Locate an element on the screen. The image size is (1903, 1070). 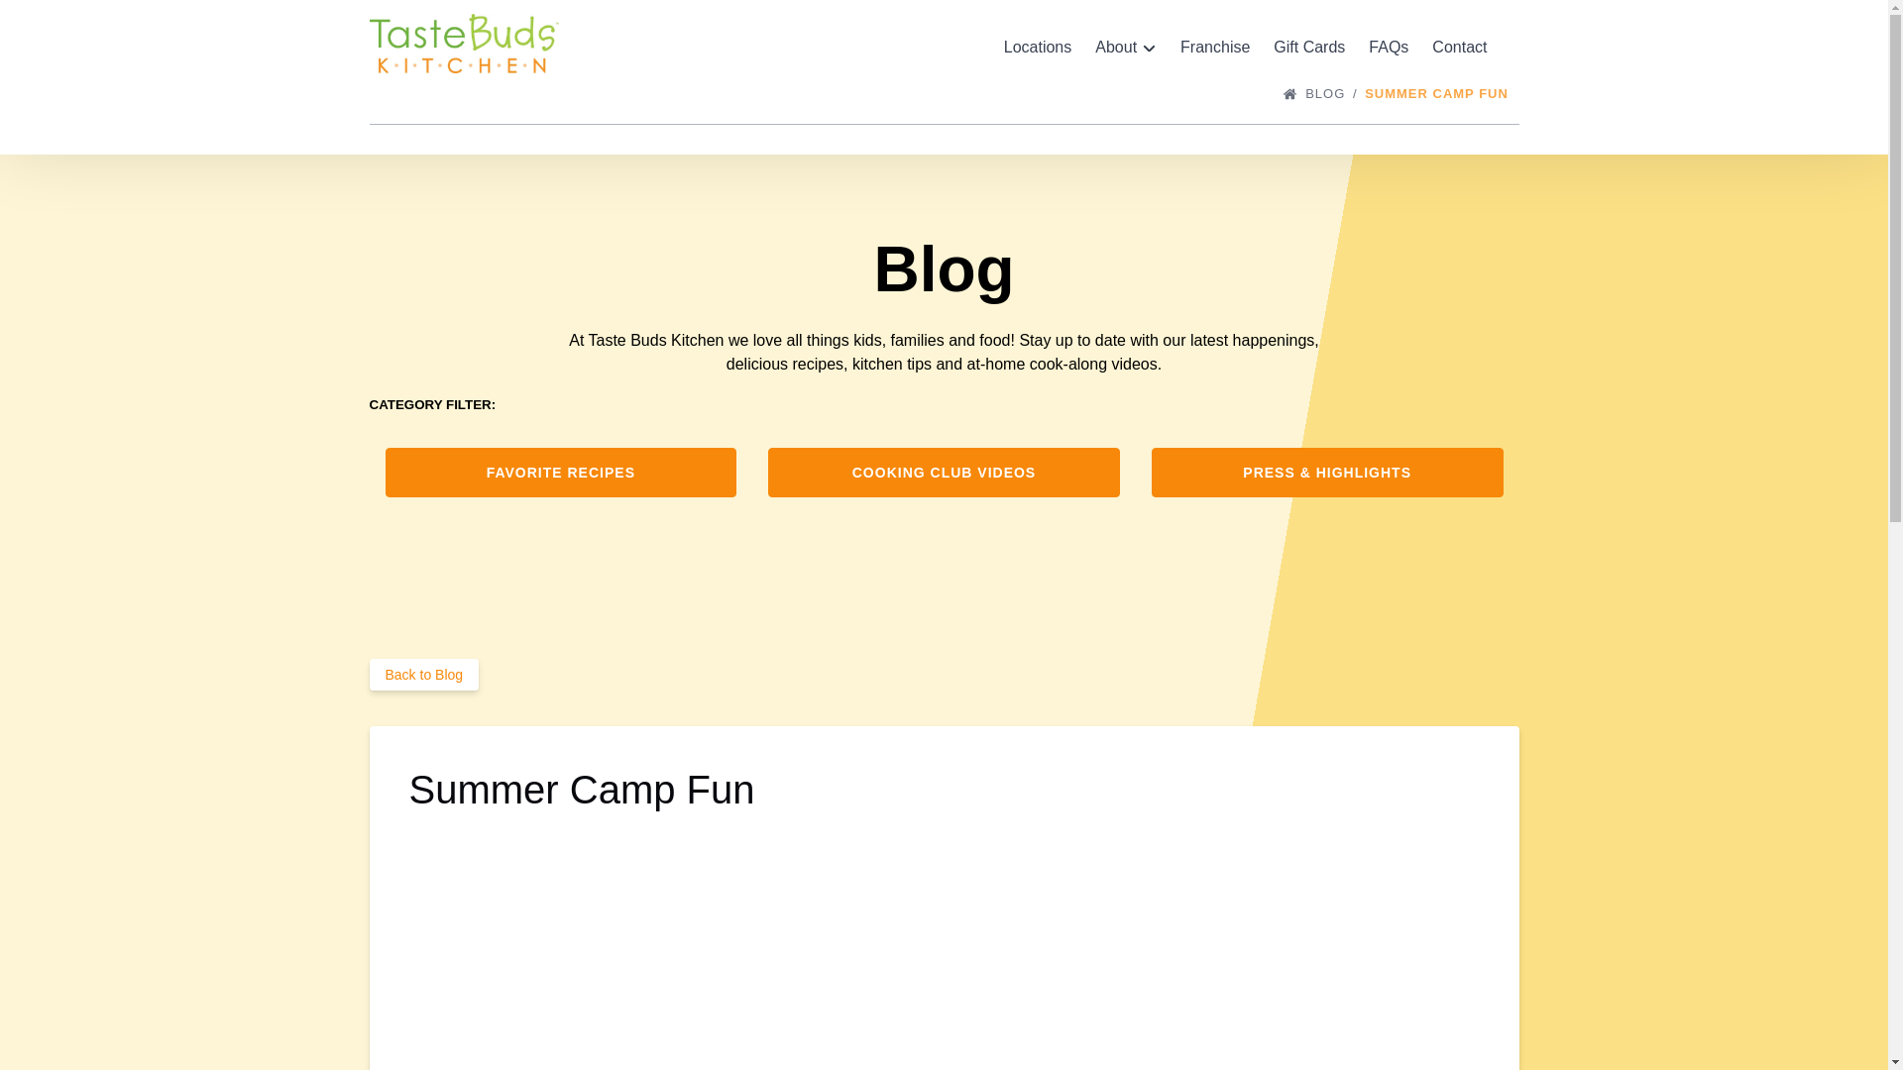
Open About Menu is located at coordinates (1130, 43).